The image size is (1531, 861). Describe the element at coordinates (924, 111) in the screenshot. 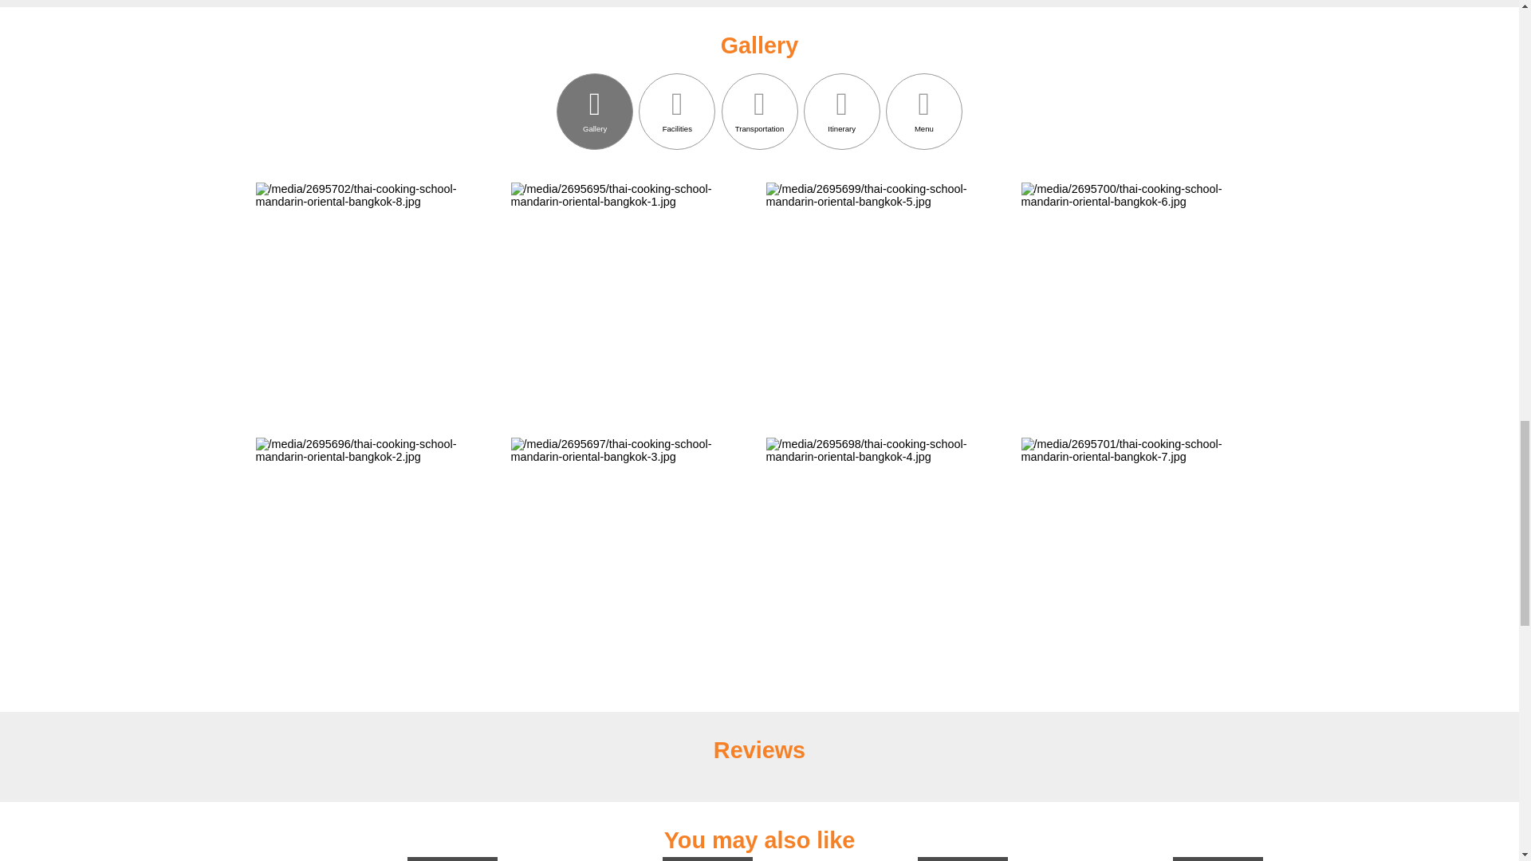

I see `Menu` at that location.